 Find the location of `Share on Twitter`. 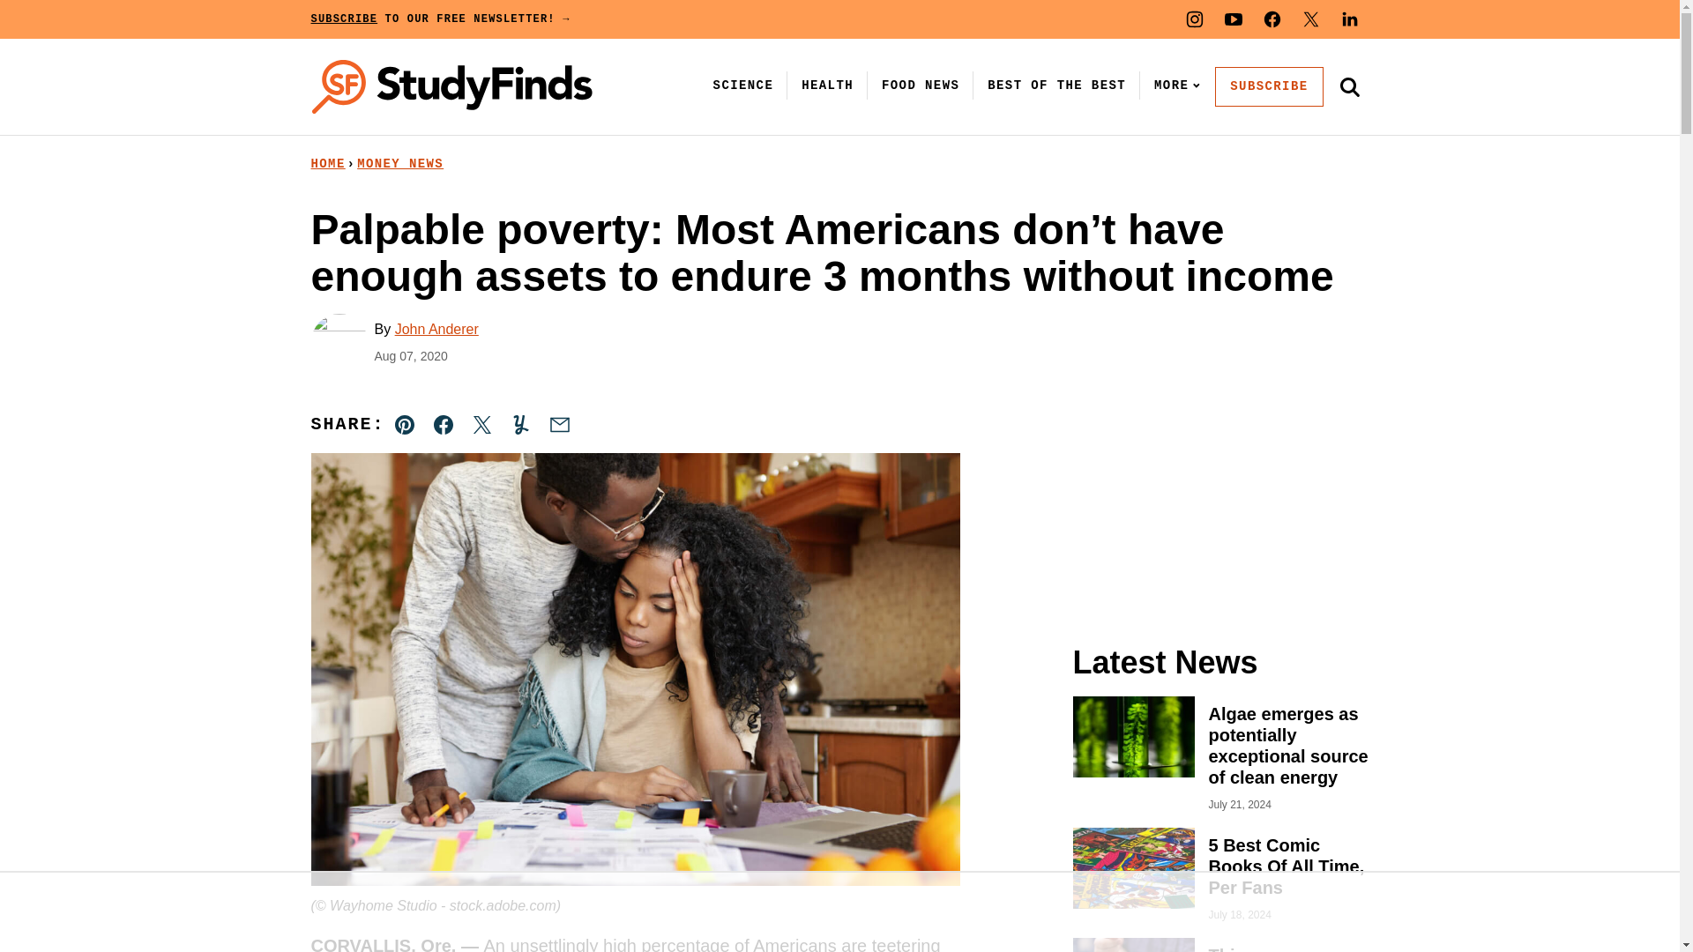

Share on Twitter is located at coordinates (481, 425).